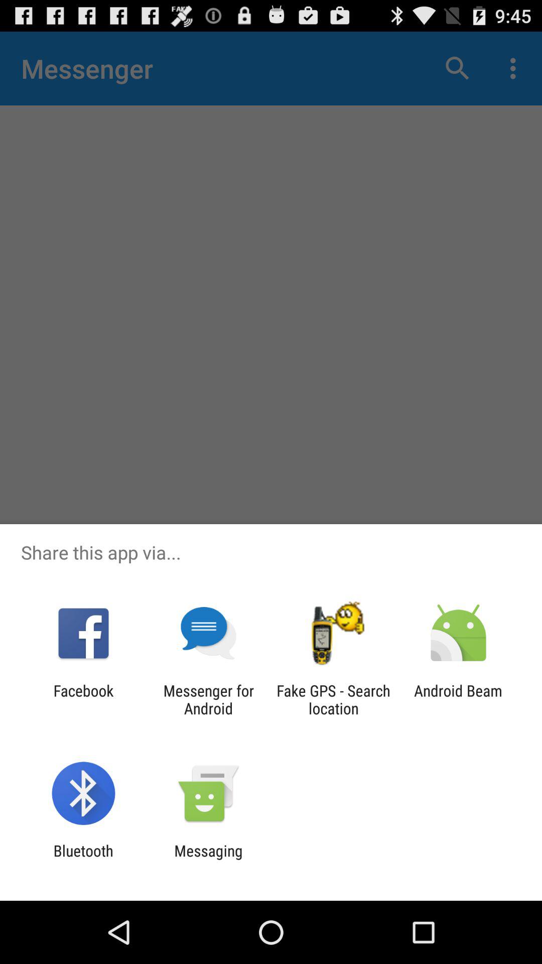  What do you see at coordinates (333, 699) in the screenshot?
I see `swipe to the fake gps search app` at bounding box center [333, 699].